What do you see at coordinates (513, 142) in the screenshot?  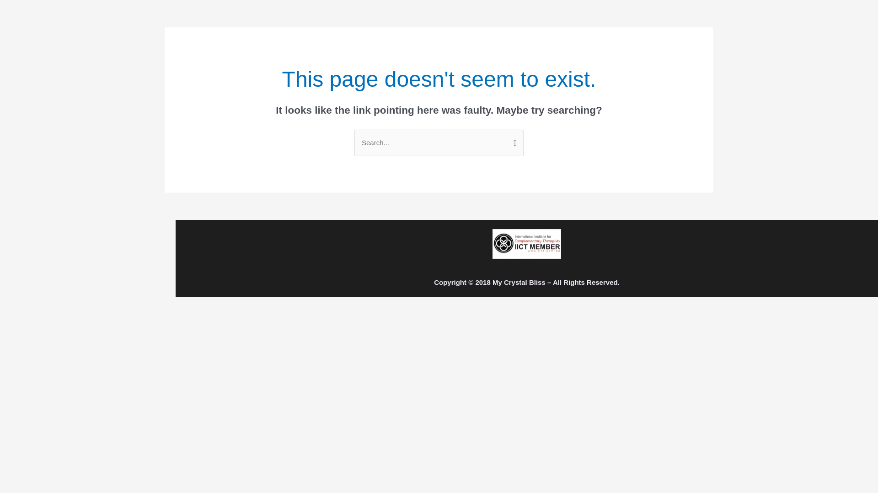 I see `Search` at bounding box center [513, 142].